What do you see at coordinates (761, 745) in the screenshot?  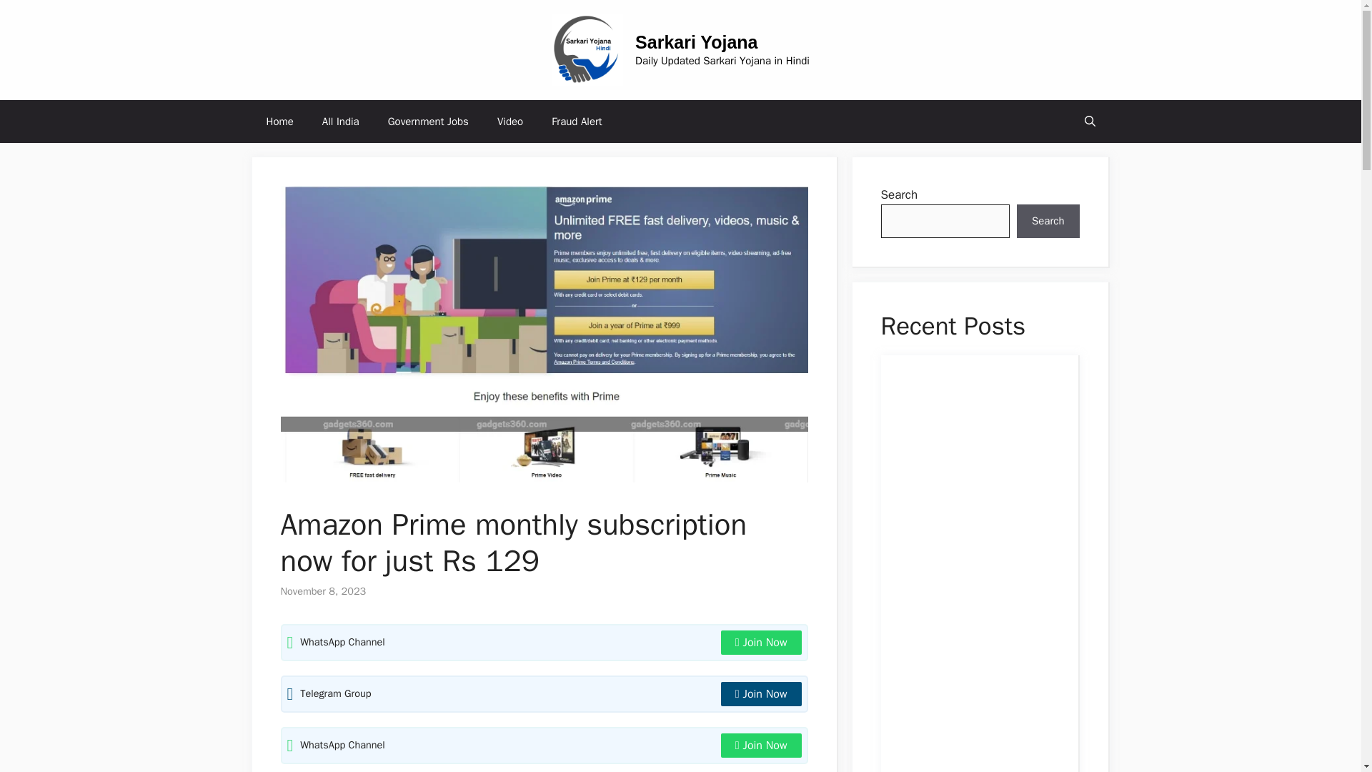 I see `Join Now` at bounding box center [761, 745].